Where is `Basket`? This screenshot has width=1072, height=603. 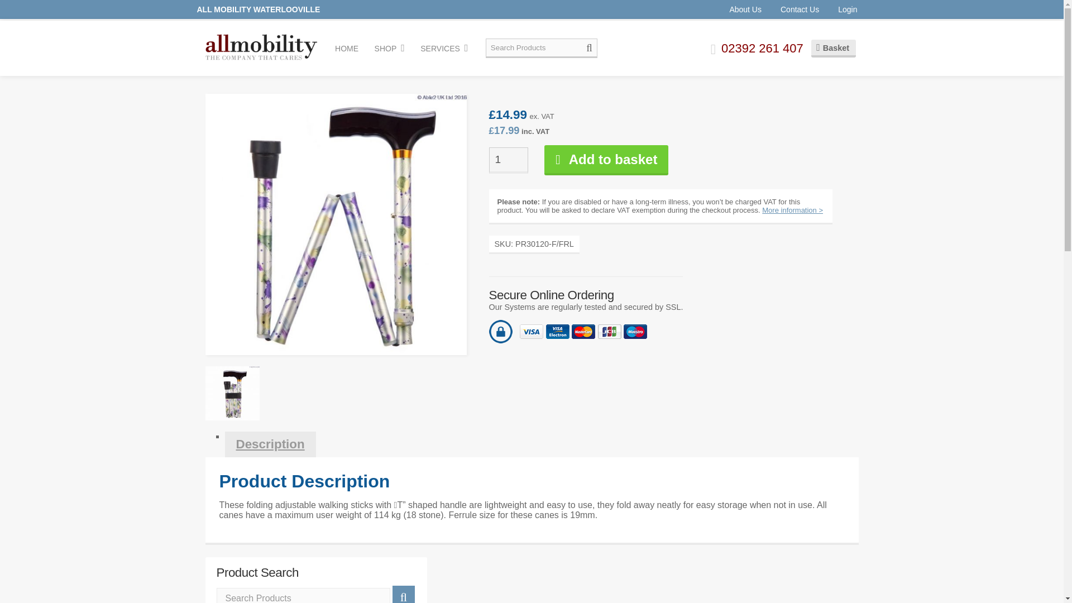
Basket is located at coordinates (833, 48).